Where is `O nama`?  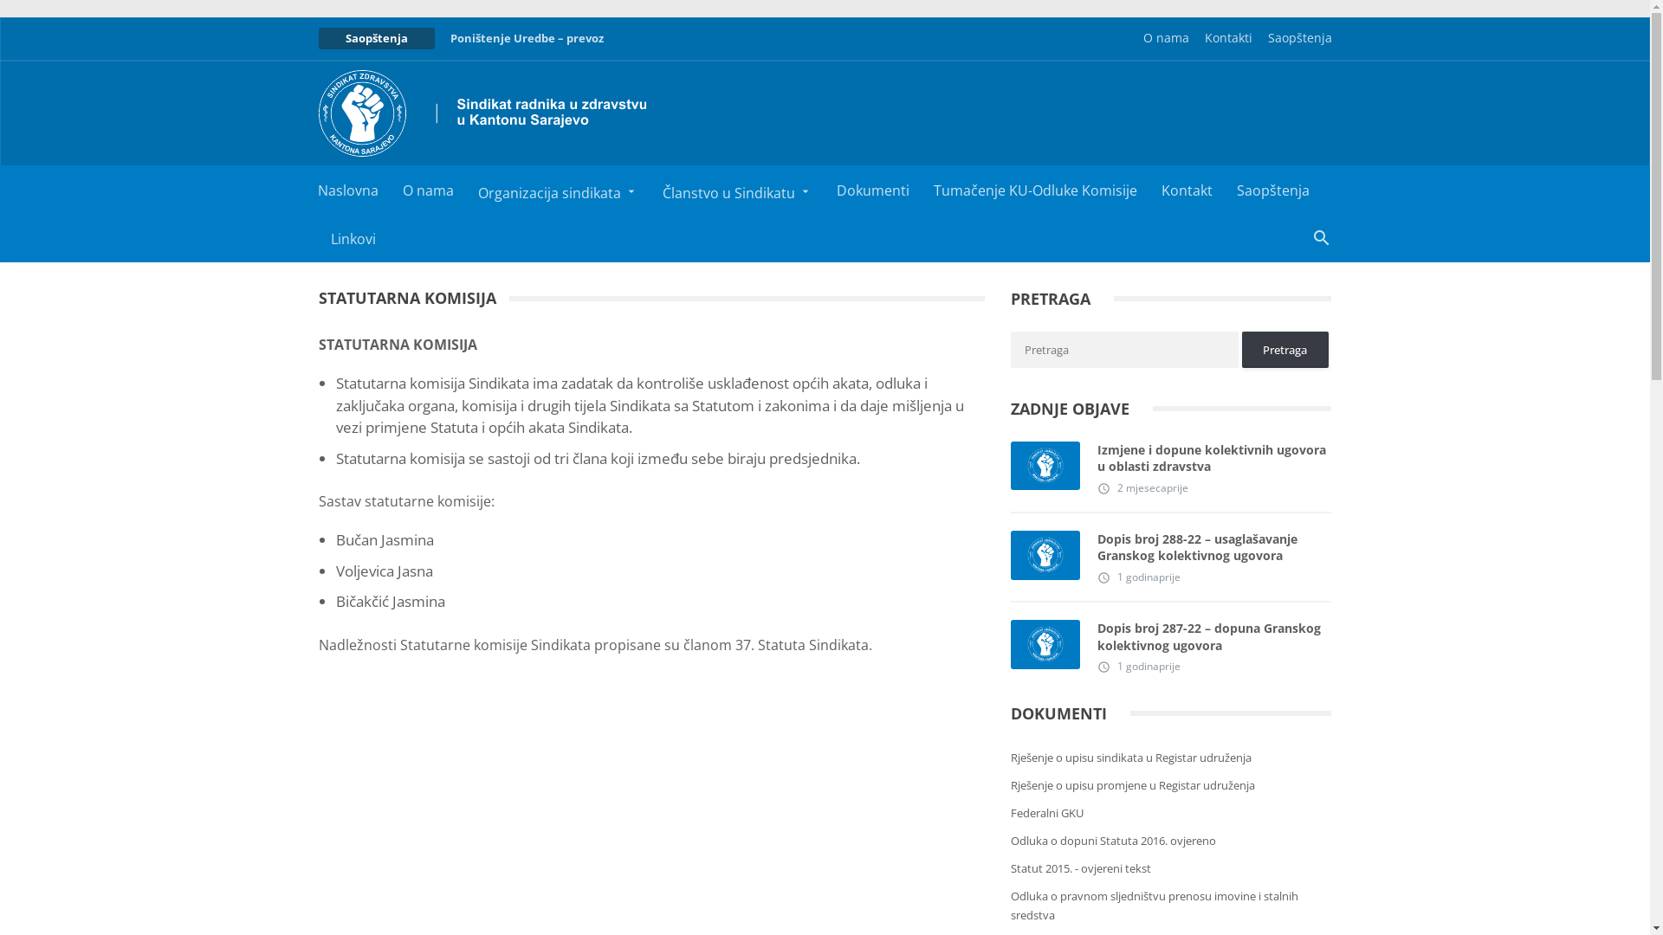 O nama is located at coordinates (428, 190).